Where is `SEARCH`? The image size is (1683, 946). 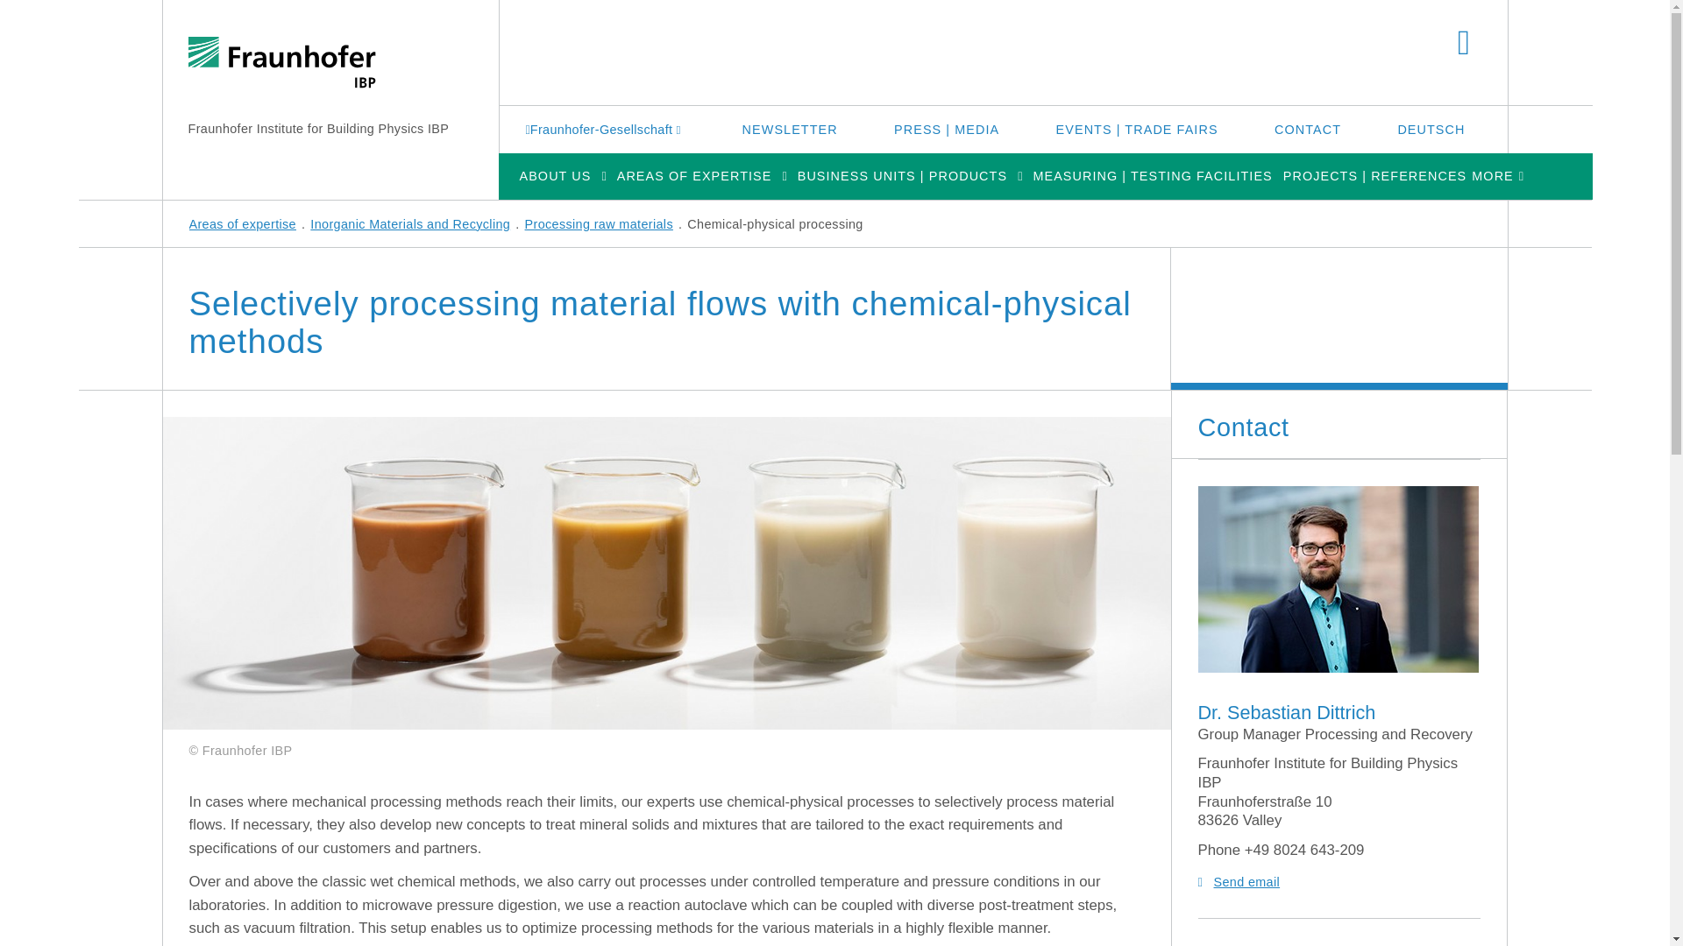 SEARCH is located at coordinates (1464, 44).